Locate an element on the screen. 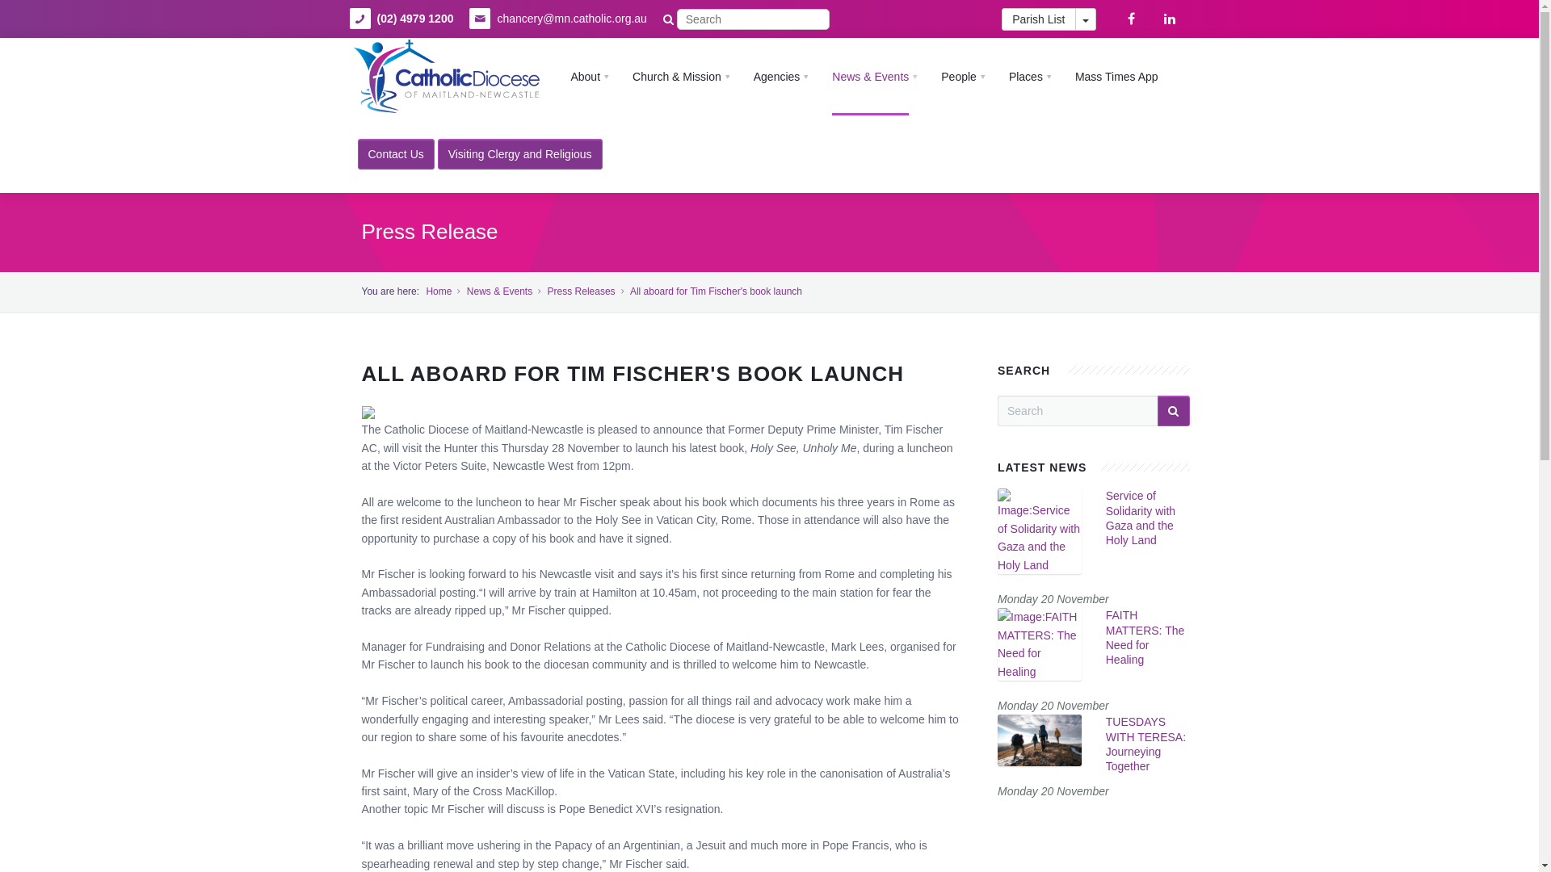 This screenshot has height=872, width=1551. Catholic Diocese of Maitland-Newcastle is located at coordinates (446, 77).